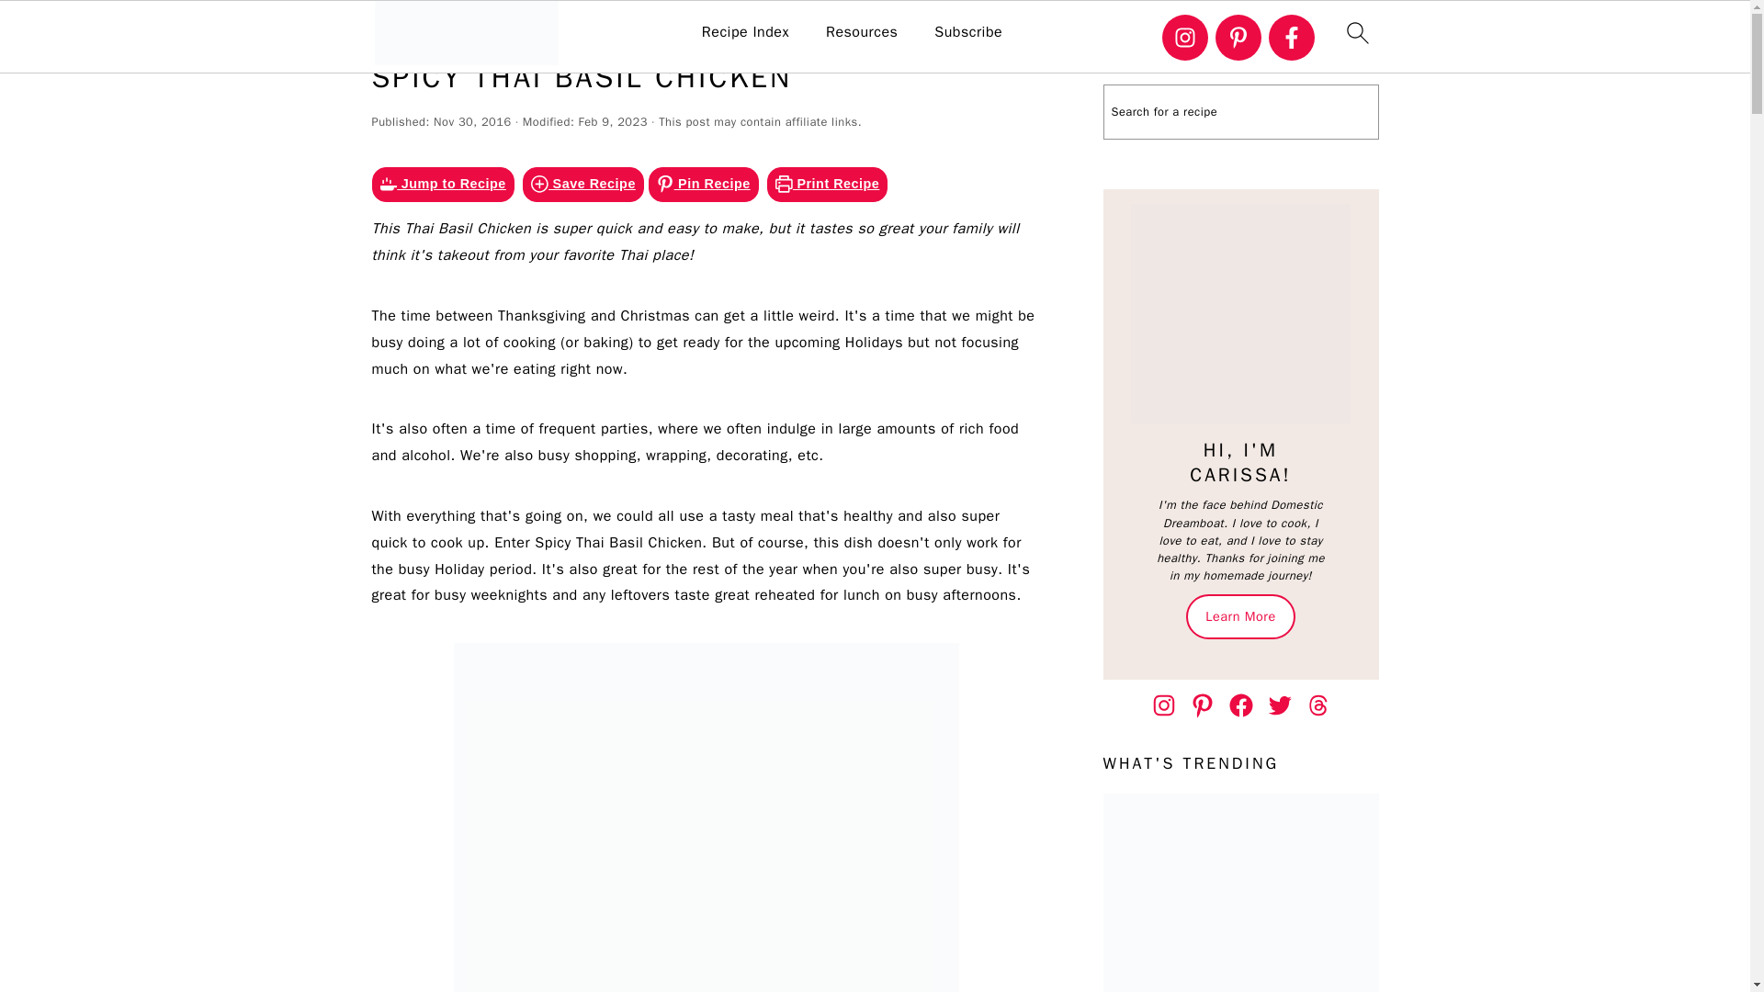 This screenshot has width=1764, height=992. What do you see at coordinates (582, 185) in the screenshot?
I see `Save Recipe` at bounding box center [582, 185].